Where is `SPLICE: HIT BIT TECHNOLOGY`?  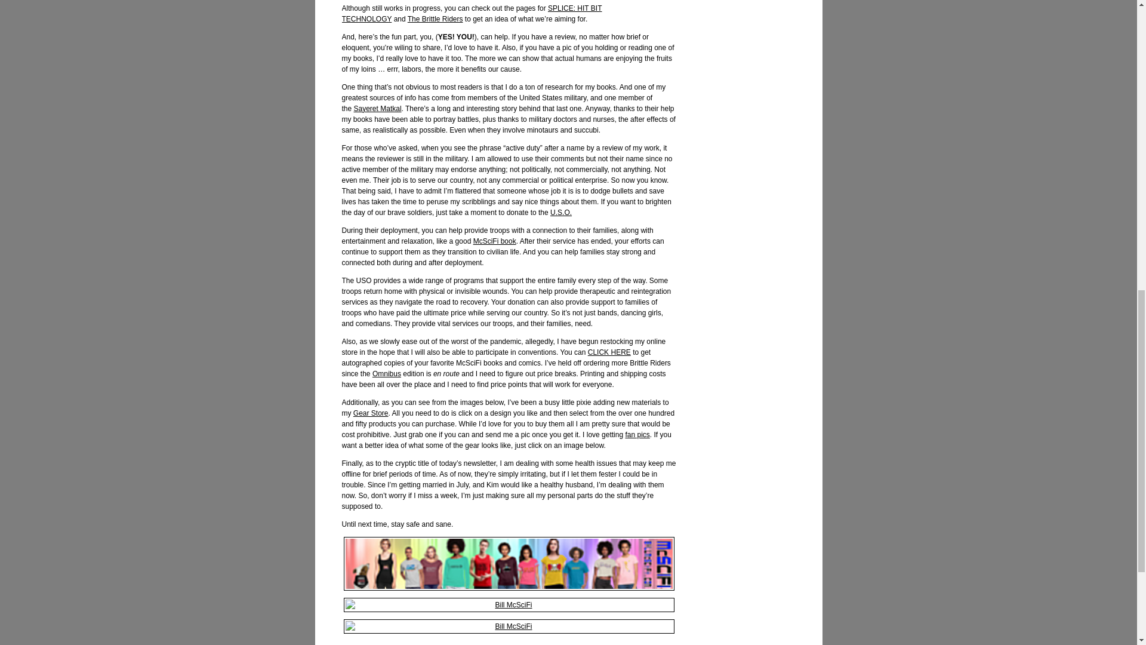
SPLICE: HIT BIT TECHNOLOGY is located at coordinates (472, 13).